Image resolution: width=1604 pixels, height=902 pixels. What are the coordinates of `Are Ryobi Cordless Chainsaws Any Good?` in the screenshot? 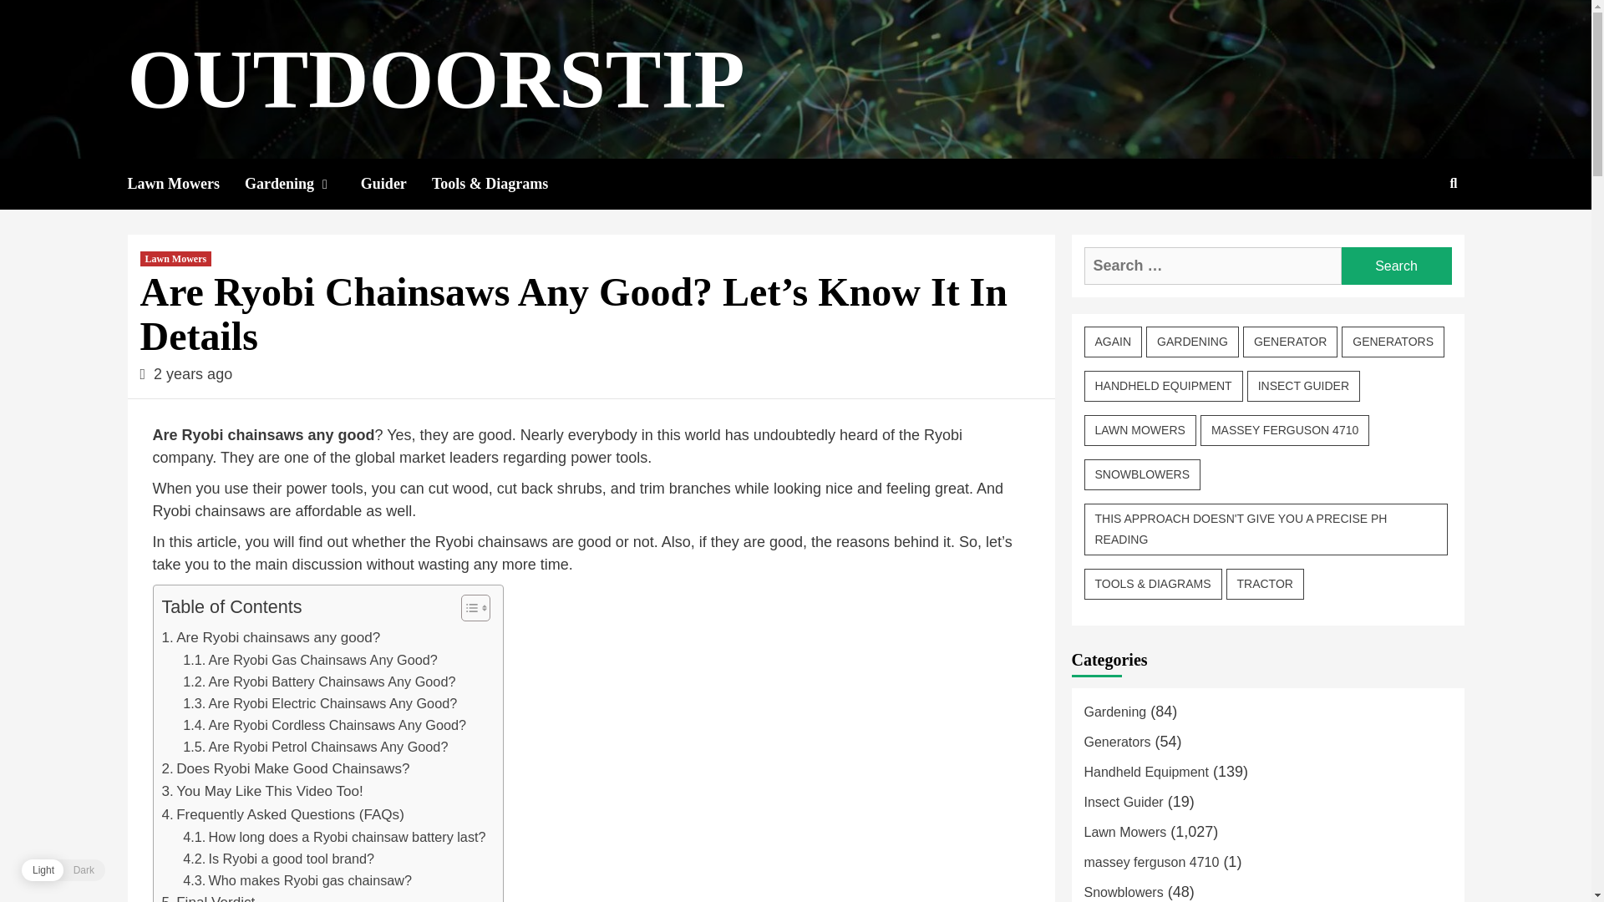 It's located at (324, 725).